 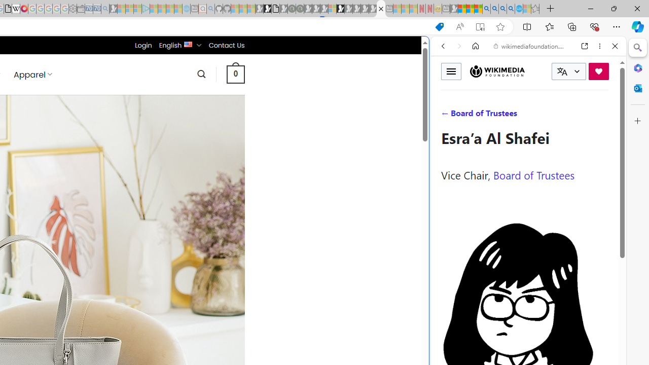 I want to click on Search Filter, Search Tools, so click(x=554, y=116).